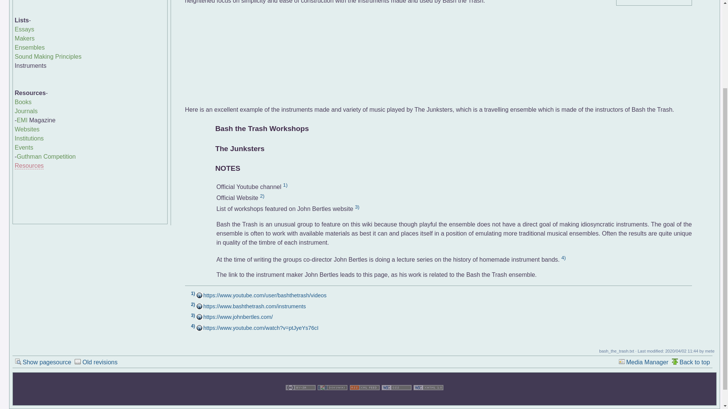  Describe the element at coordinates (24, 30) in the screenshot. I see `essays` at that location.